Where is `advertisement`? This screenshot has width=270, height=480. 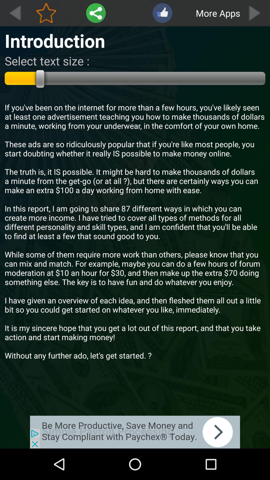 advertisement is located at coordinates (135, 432).